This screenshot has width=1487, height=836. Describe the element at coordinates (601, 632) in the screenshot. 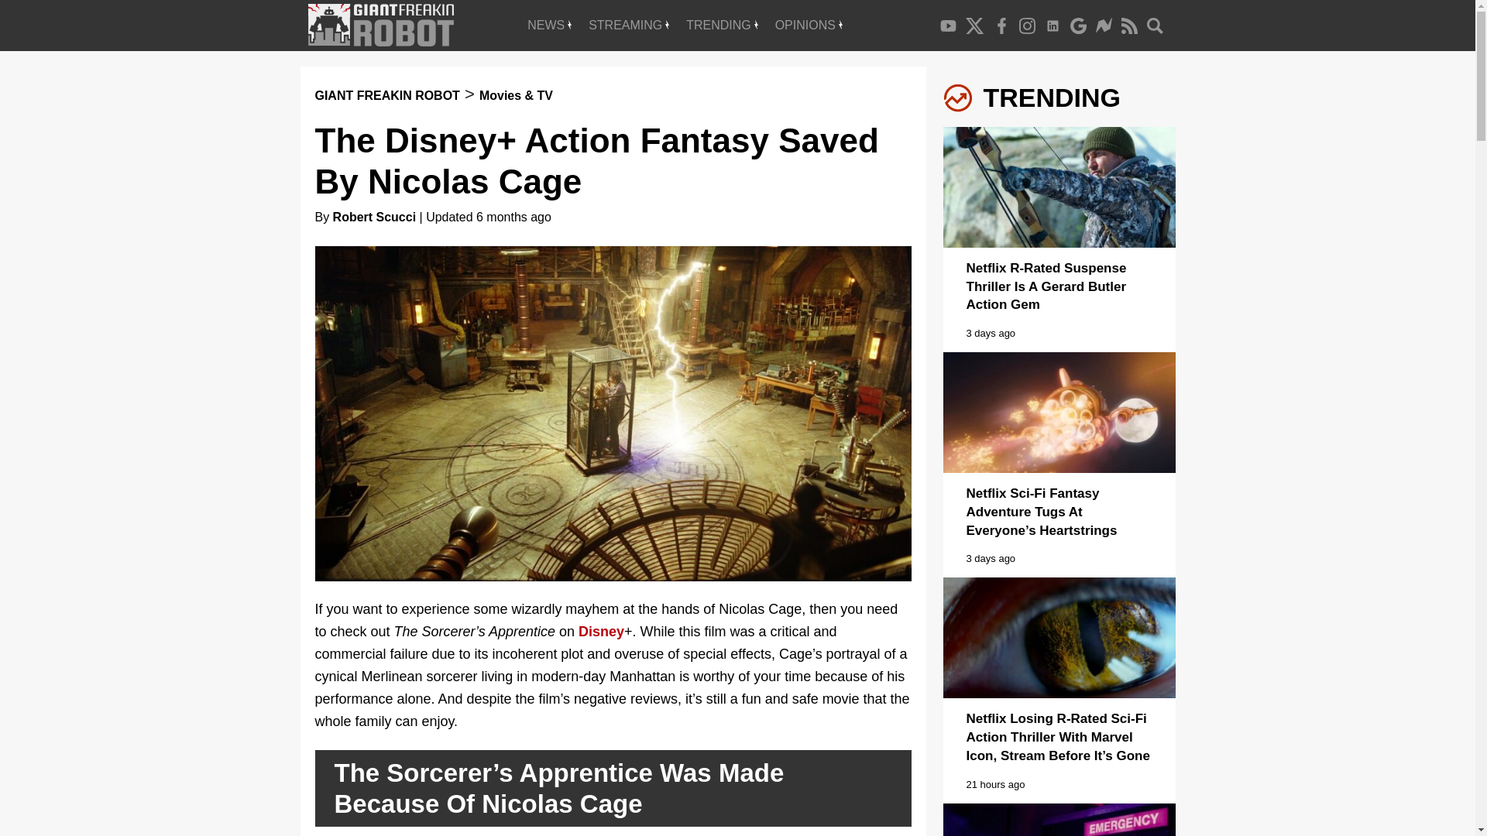

I see `Disney` at that location.